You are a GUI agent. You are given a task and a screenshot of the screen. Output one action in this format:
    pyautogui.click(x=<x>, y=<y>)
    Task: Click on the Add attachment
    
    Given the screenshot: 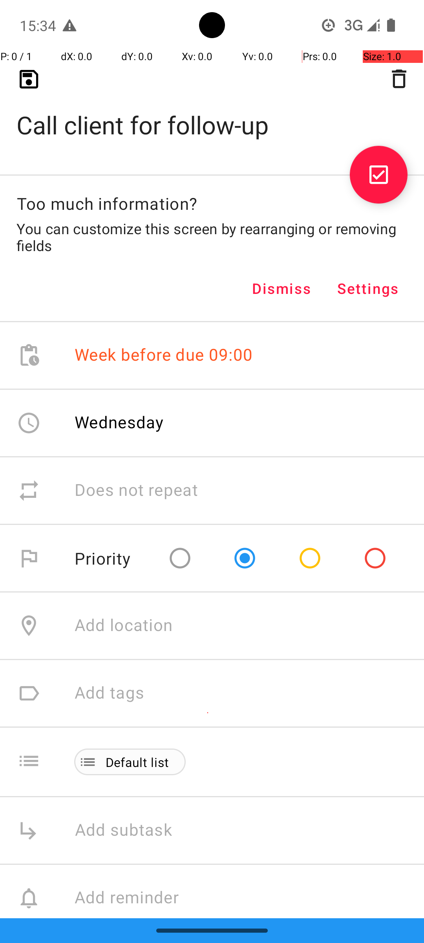 What is the action you would take?
    pyautogui.click(x=249, y=966)
    